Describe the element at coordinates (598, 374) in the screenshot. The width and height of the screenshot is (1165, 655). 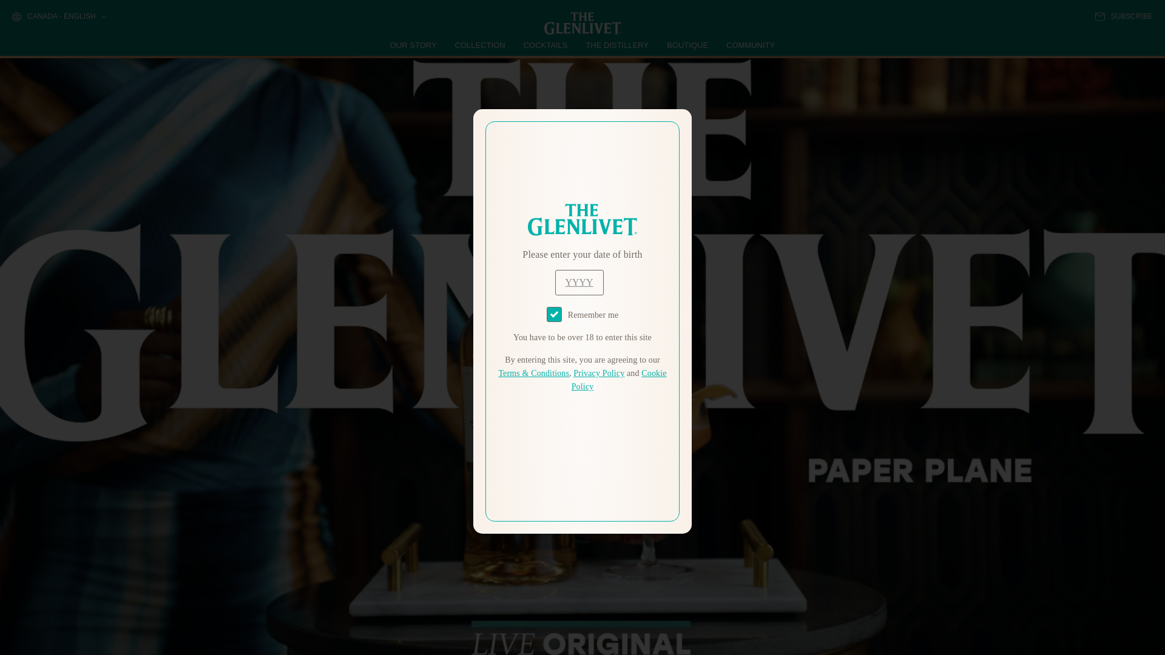
I see `Privacy Policy` at that location.